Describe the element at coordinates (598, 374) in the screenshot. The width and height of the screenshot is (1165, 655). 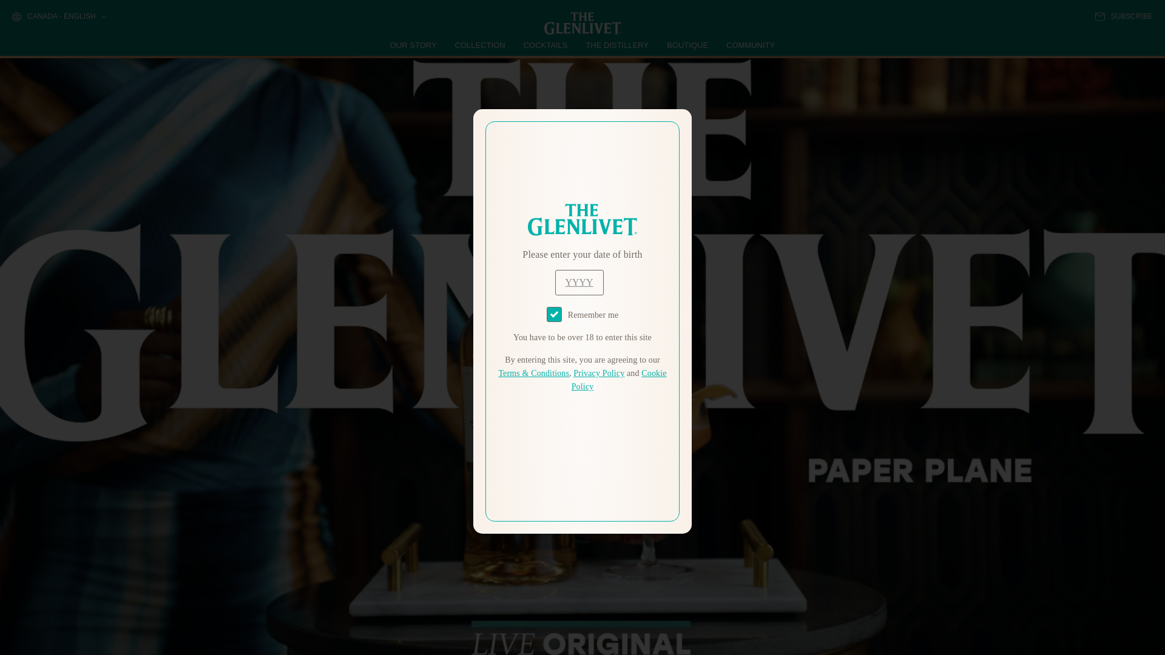
I see `Privacy Policy` at that location.